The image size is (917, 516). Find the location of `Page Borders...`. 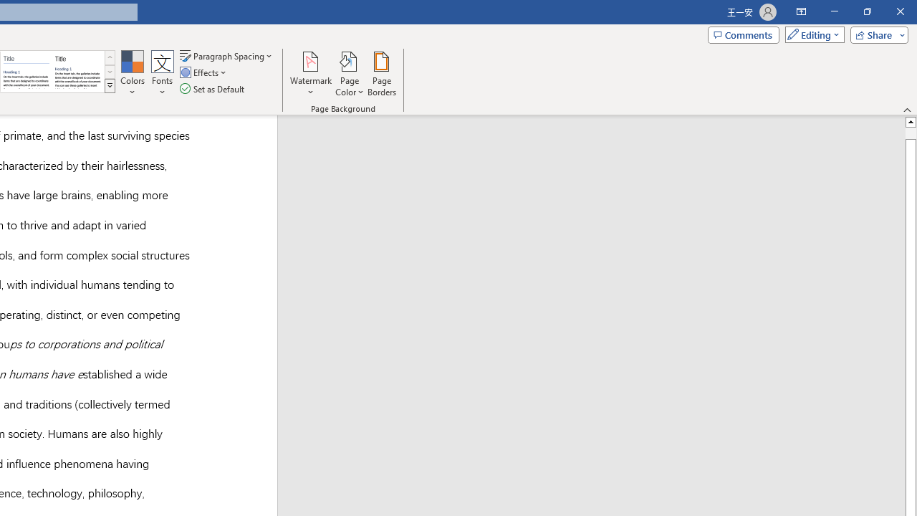

Page Borders... is located at coordinates (381, 73).